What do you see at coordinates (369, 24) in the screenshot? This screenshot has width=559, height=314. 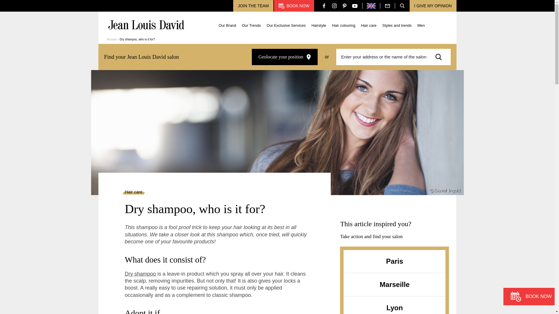 I see `Hair care` at bounding box center [369, 24].